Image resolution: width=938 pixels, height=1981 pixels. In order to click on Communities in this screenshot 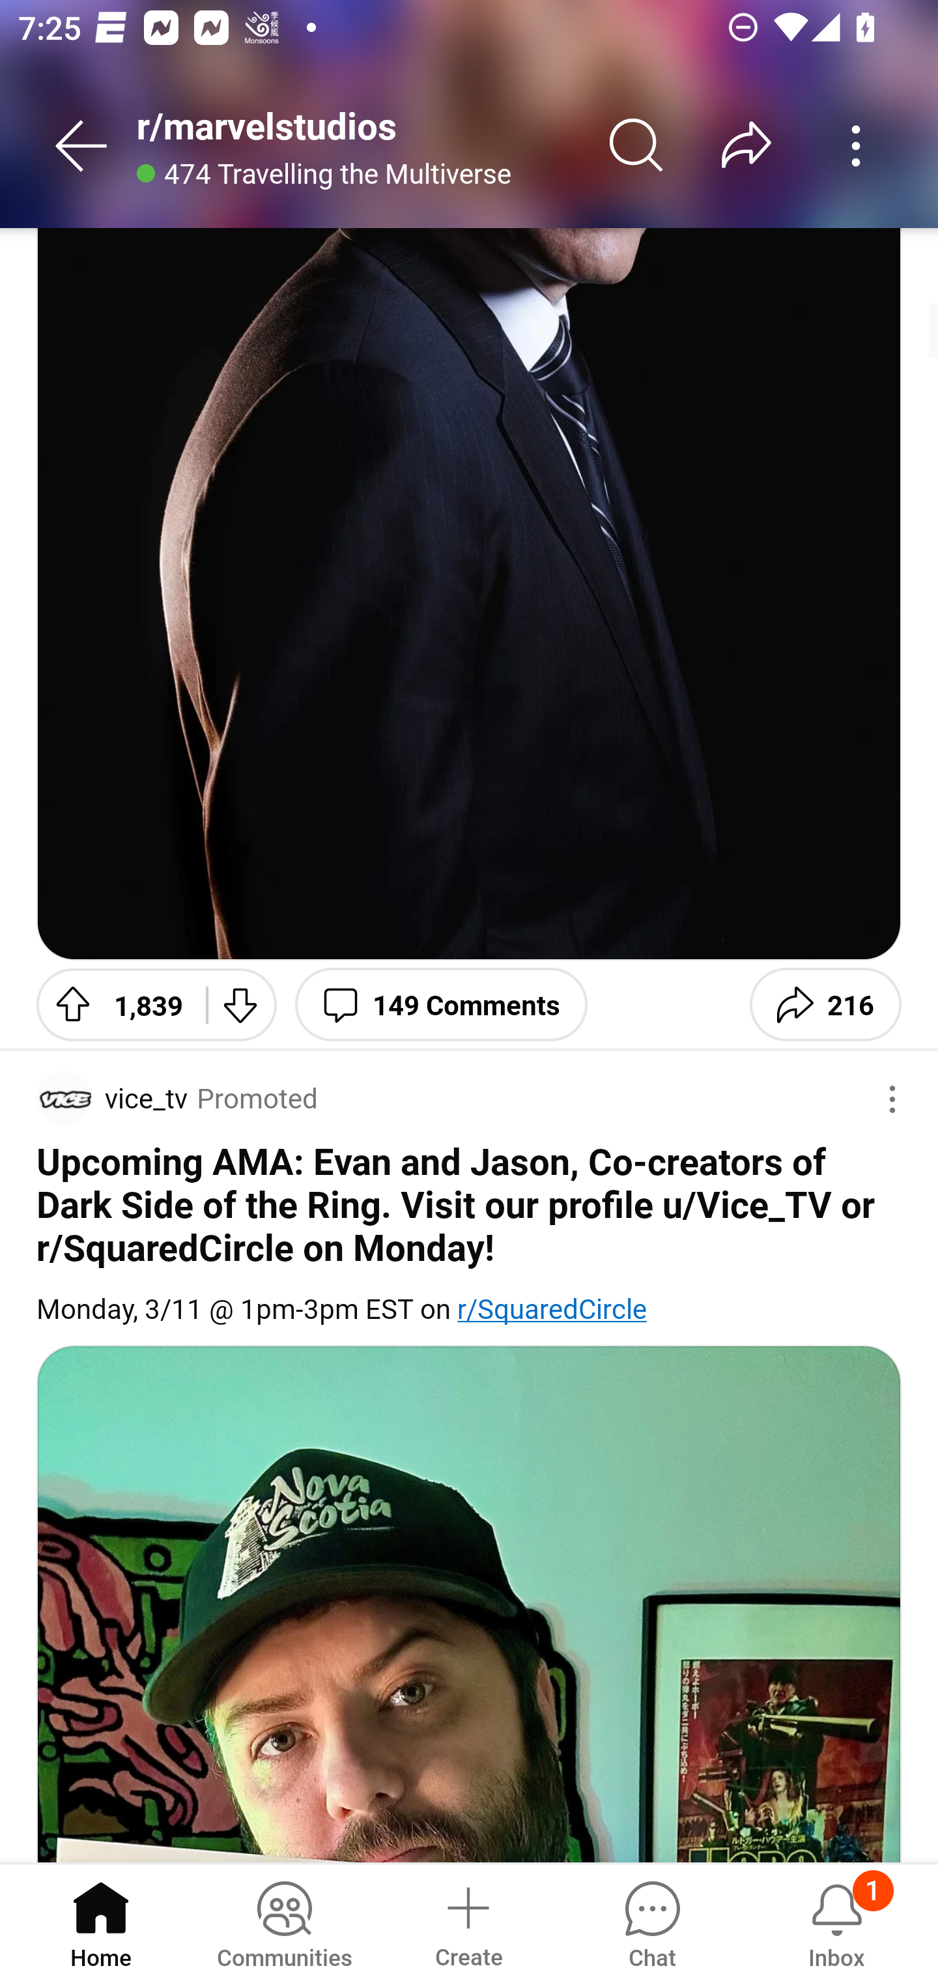, I will do `click(284, 1921)`.